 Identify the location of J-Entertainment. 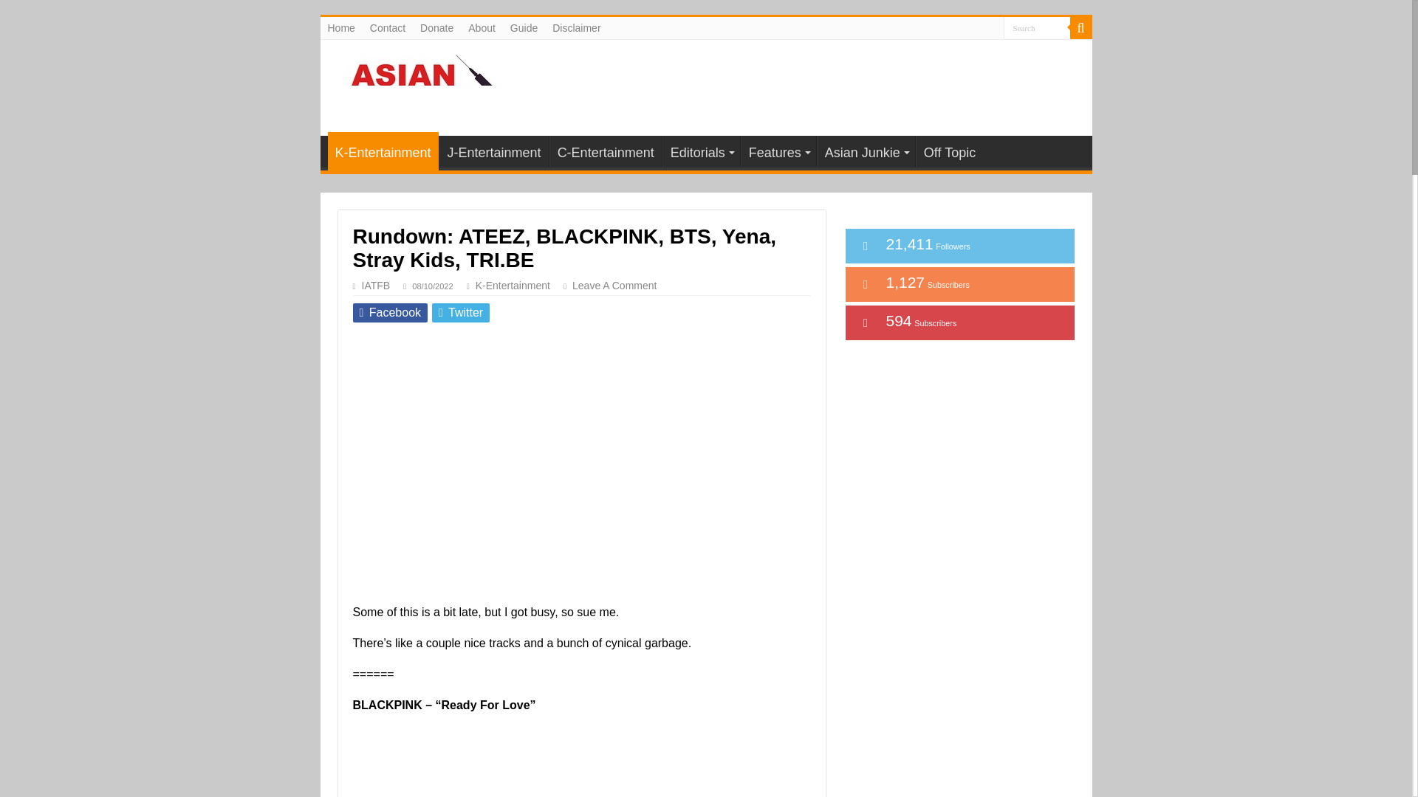
(494, 151).